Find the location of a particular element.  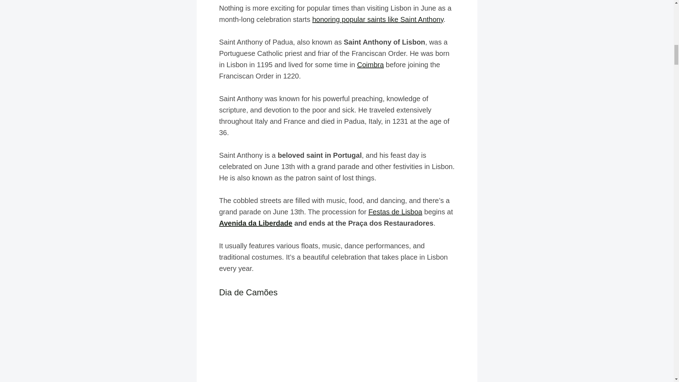

honoring popular saints like Saint Anthony is located at coordinates (378, 19).